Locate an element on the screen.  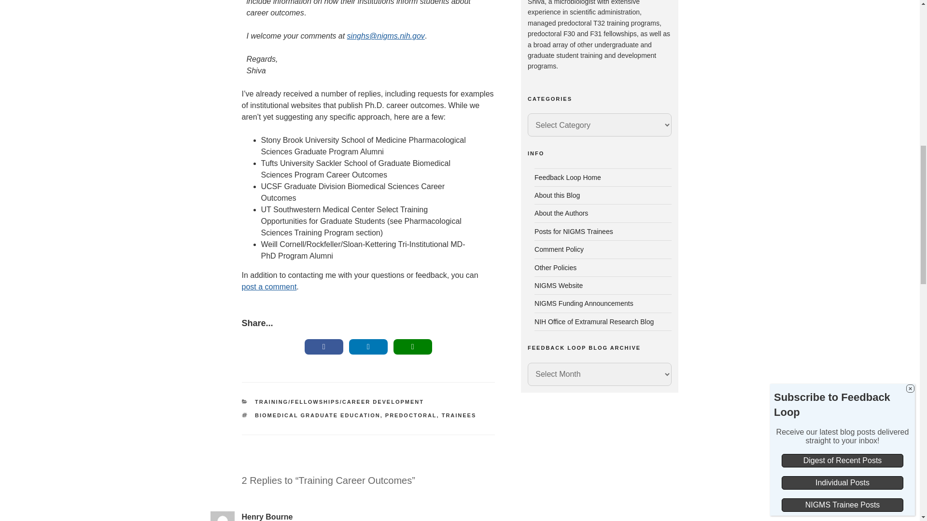
About the Authors is located at coordinates (561, 213).